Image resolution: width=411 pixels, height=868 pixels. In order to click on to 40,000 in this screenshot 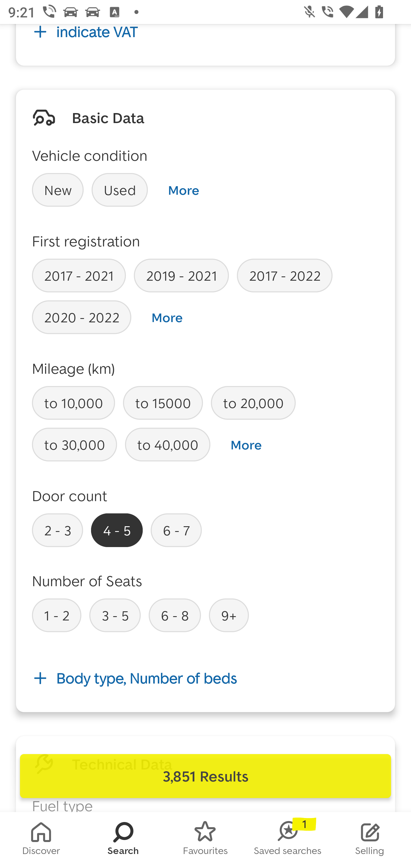, I will do `click(168, 445)`.